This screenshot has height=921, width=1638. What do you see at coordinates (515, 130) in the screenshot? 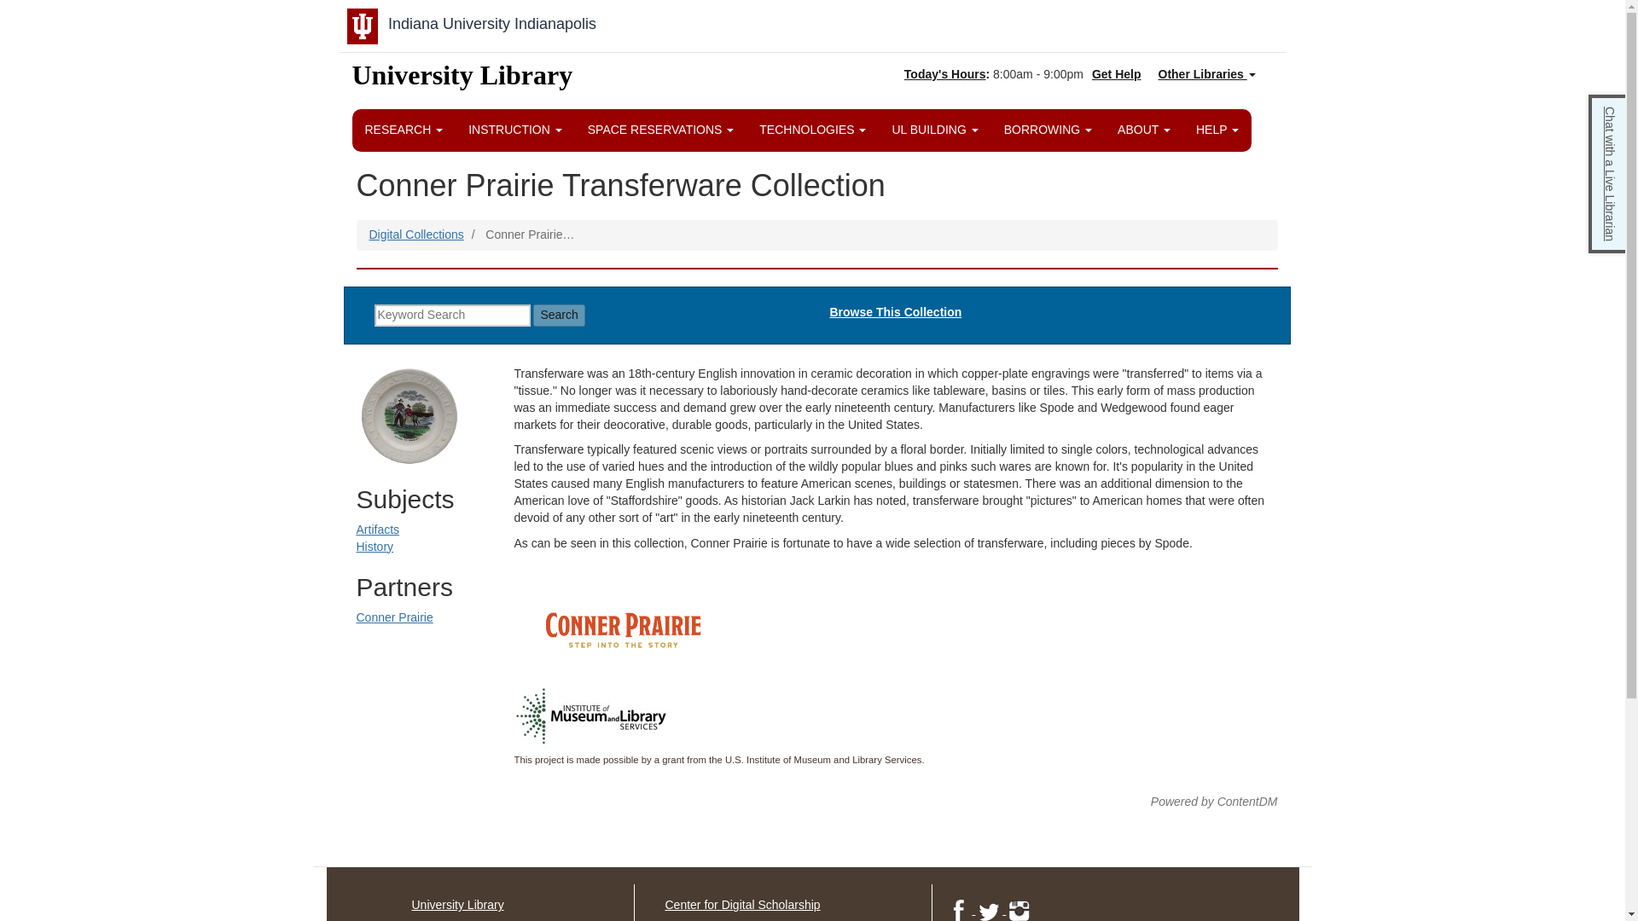
I see `INSTRUCTION` at bounding box center [515, 130].